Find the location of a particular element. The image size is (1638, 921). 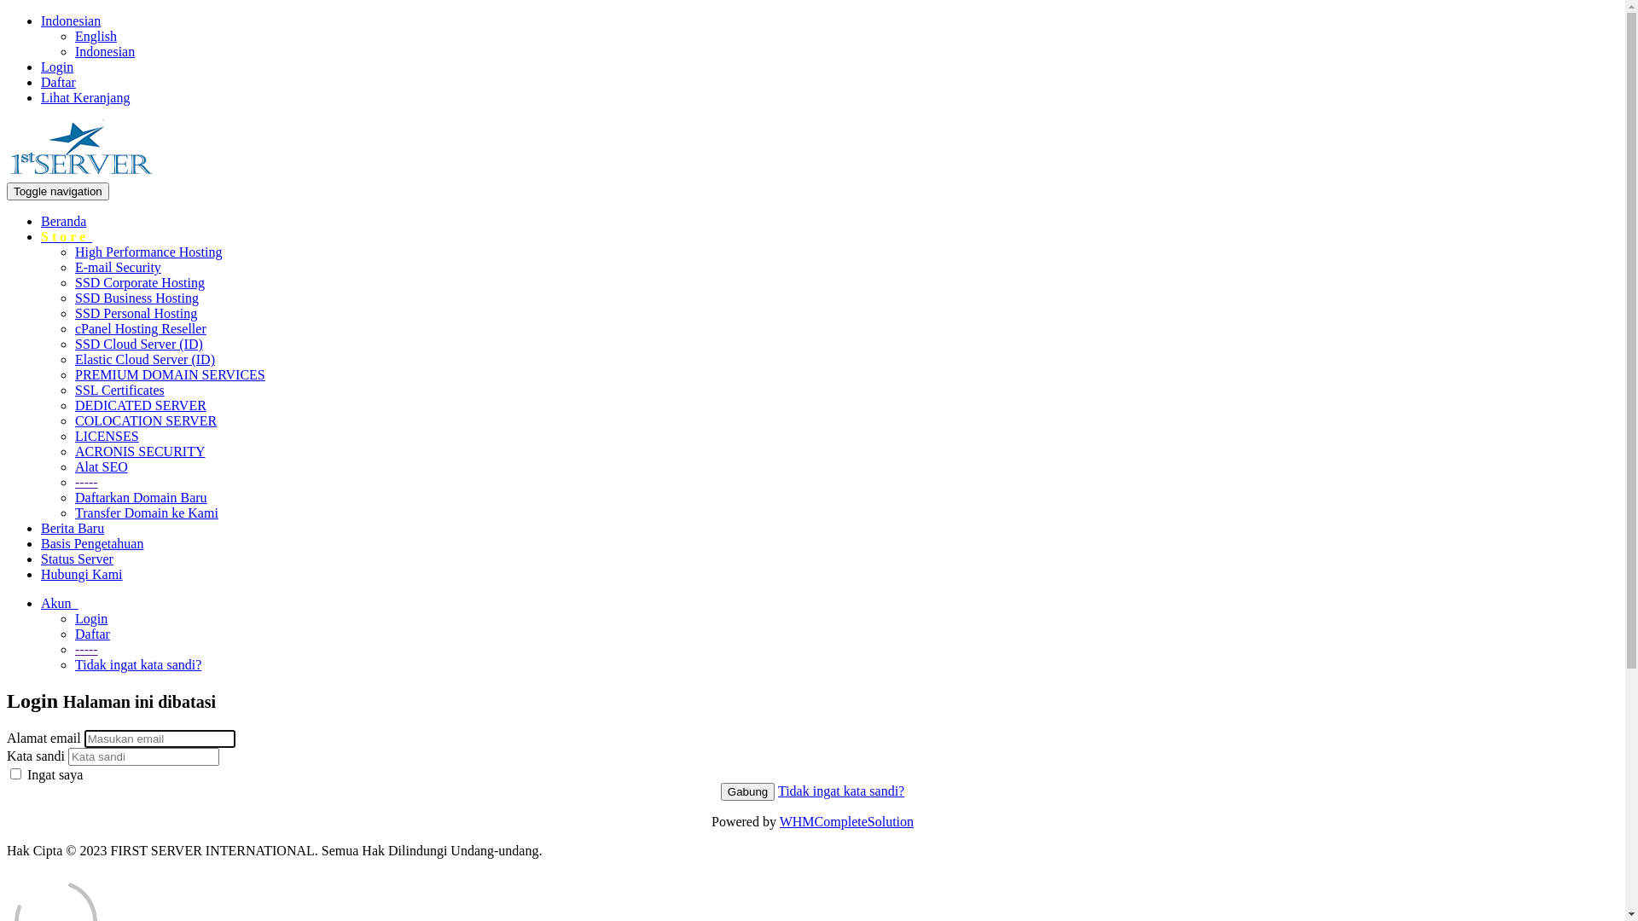

Gabung is located at coordinates (747, 791).